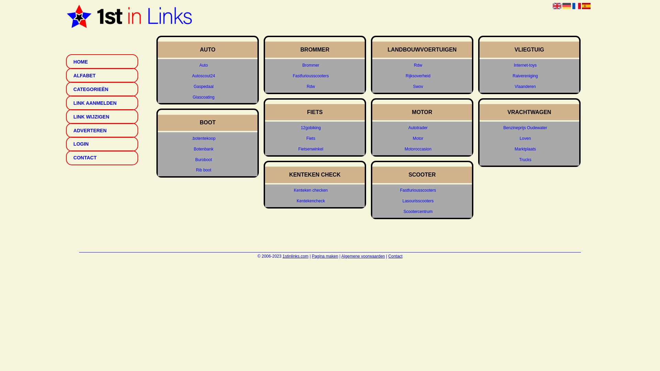 This screenshot has width=660, height=371. What do you see at coordinates (363, 256) in the screenshot?
I see `Algemene voorwaarden` at bounding box center [363, 256].